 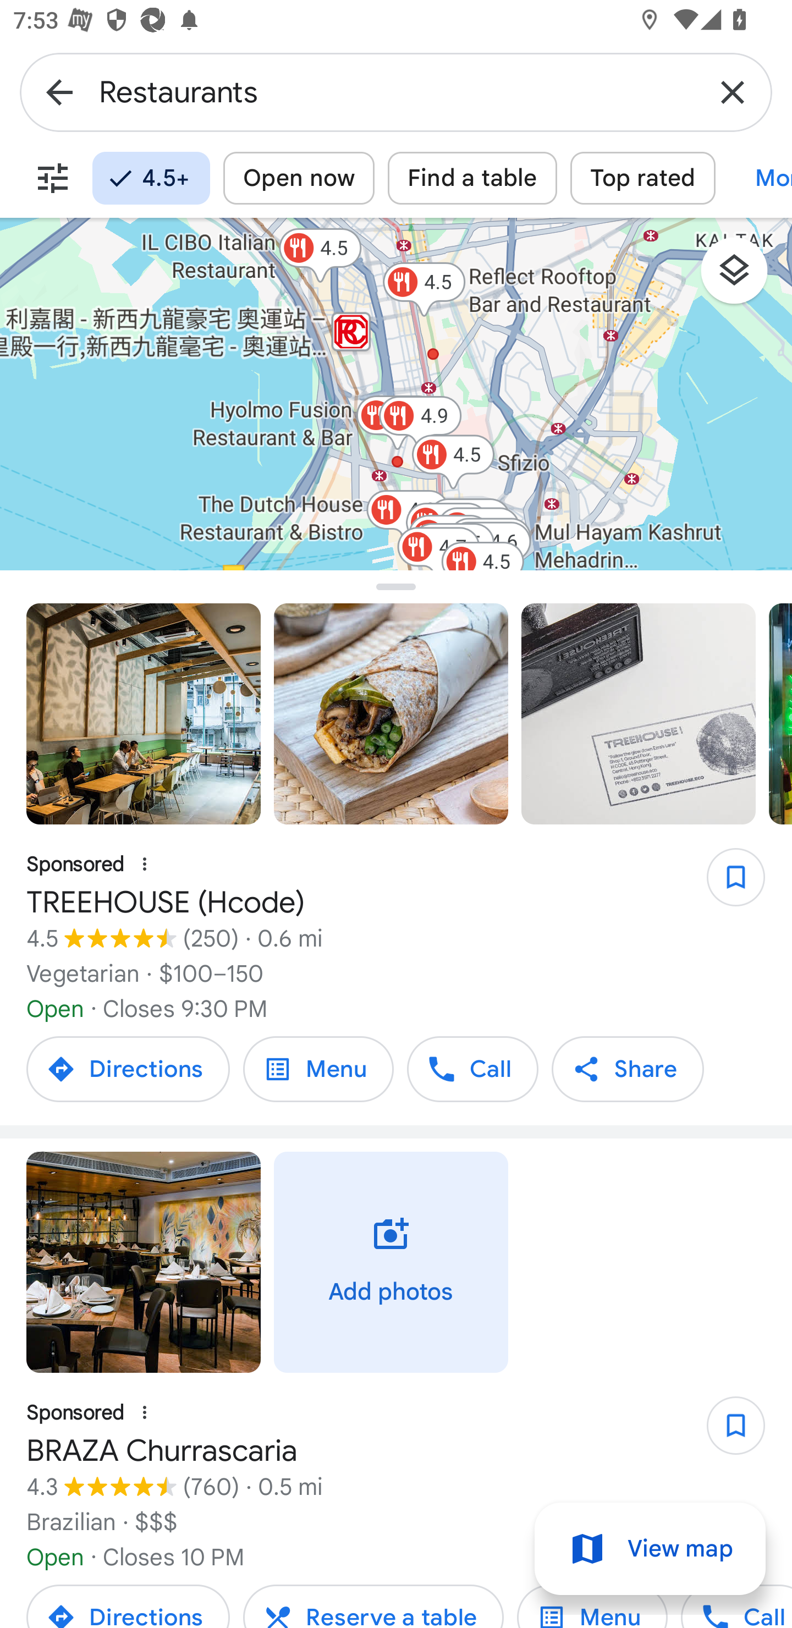 What do you see at coordinates (145, 1412) in the screenshot?
I see `About this ad` at bounding box center [145, 1412].